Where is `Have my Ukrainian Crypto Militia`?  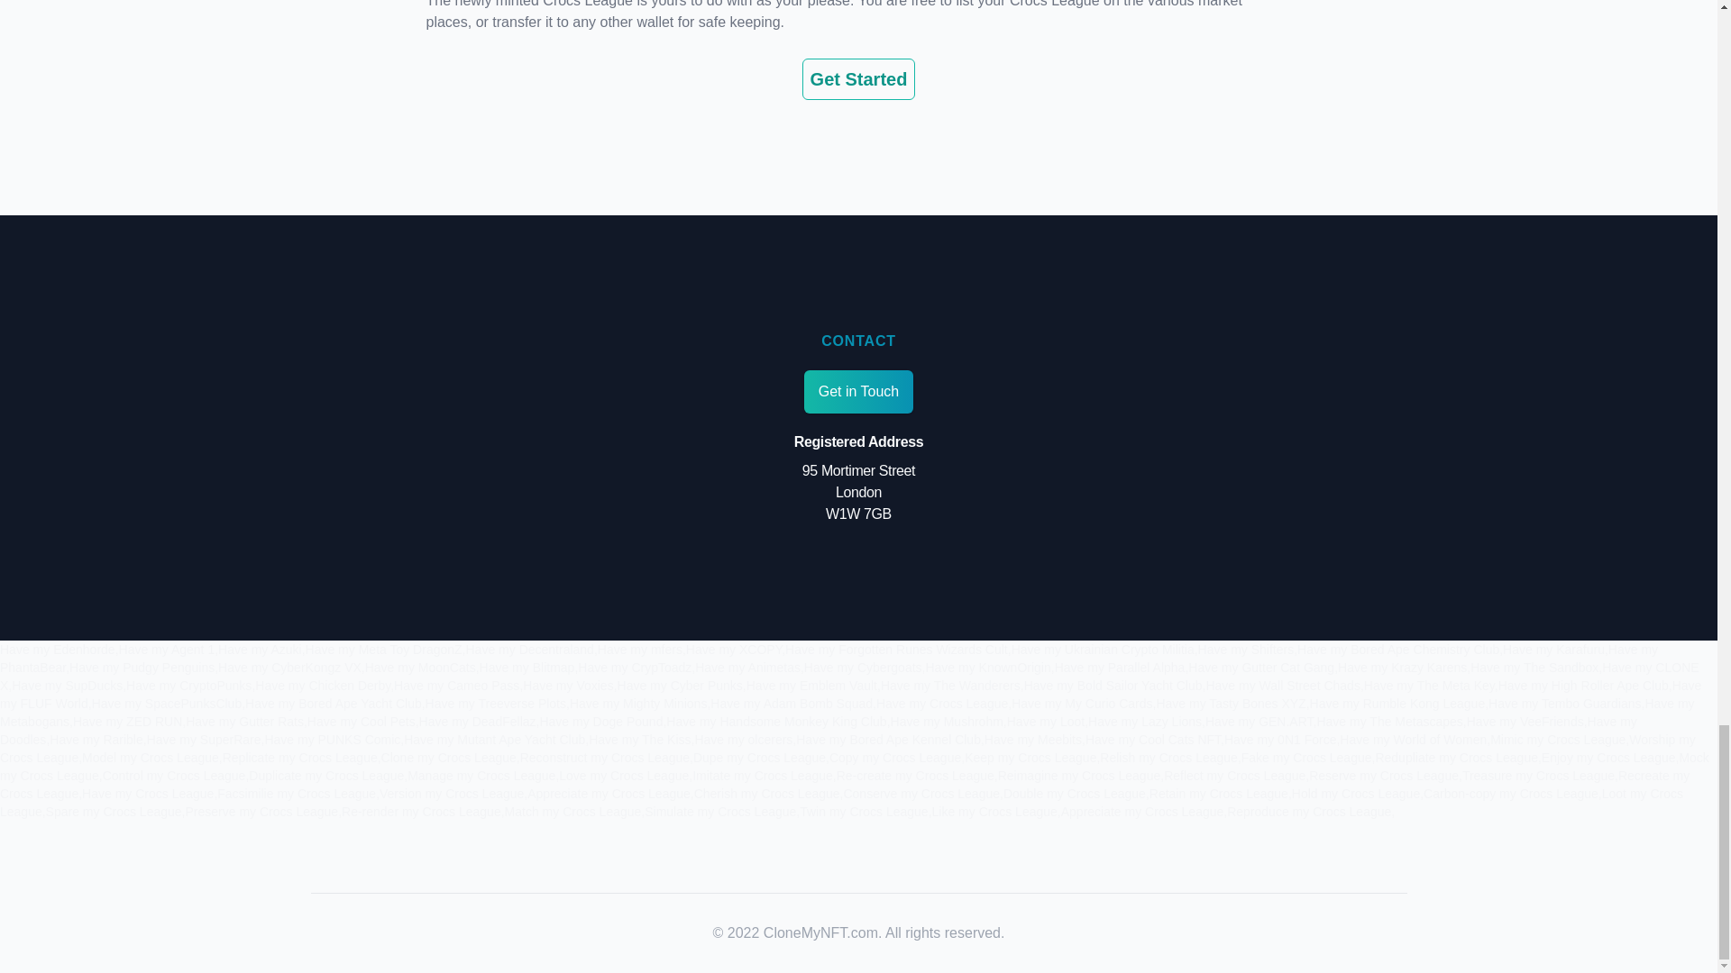 Have my Ukrainian Crypto Militia is located at coordinates (1102, 649).